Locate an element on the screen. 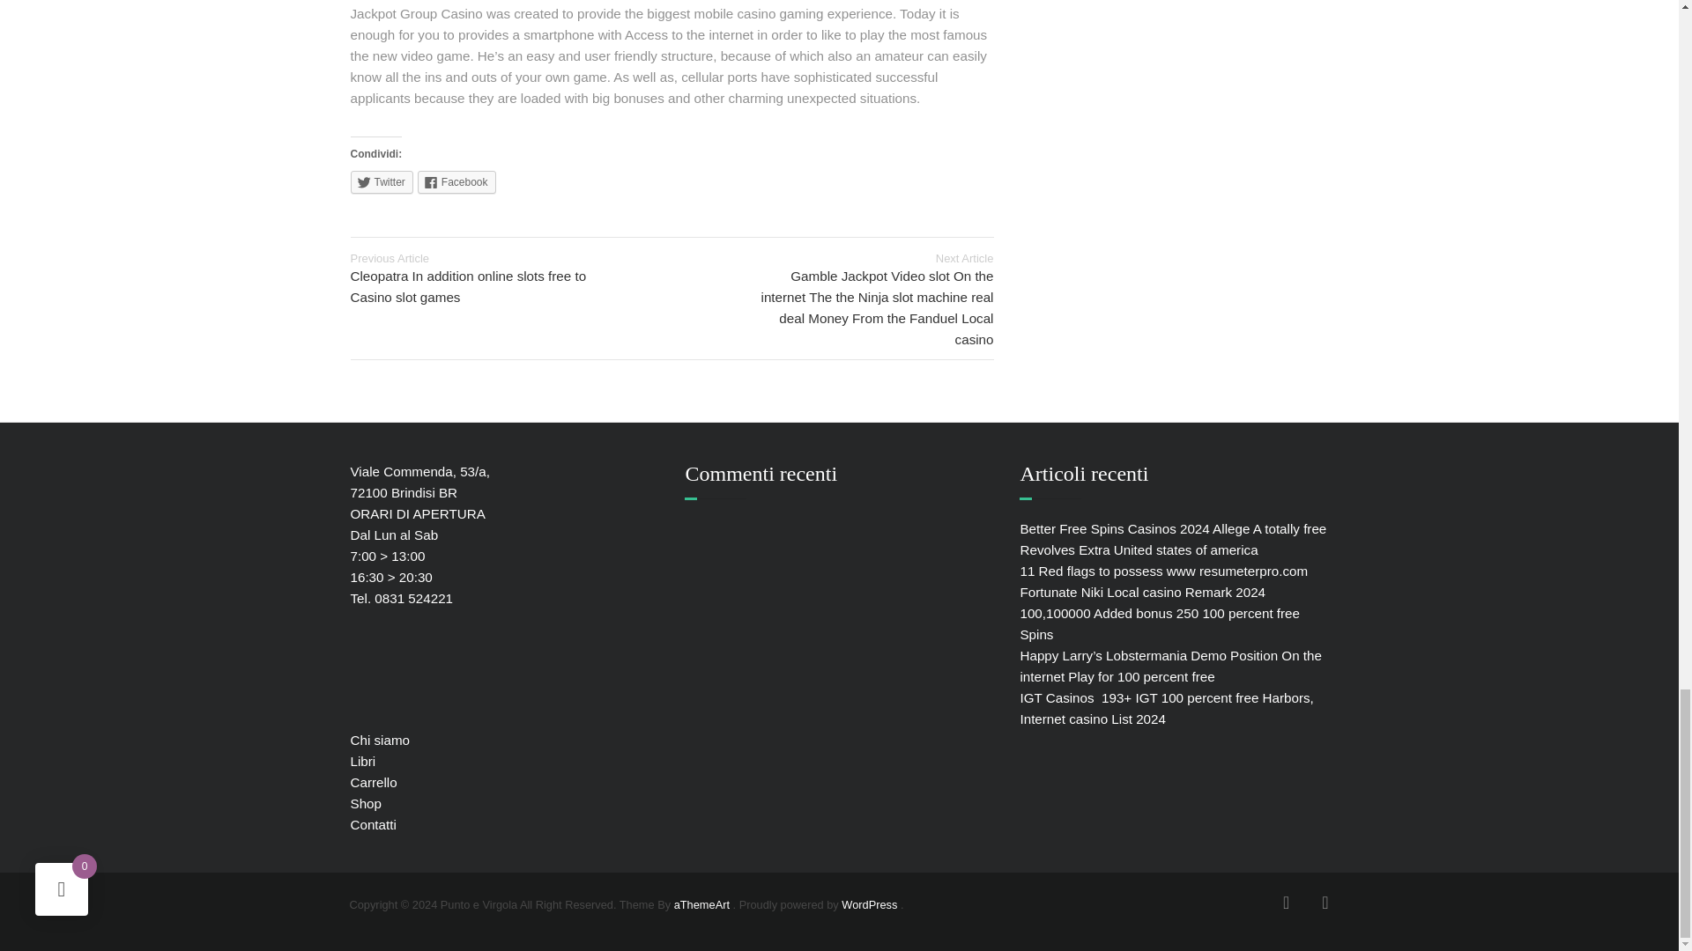 Image resolution: width=1692 pixels, height=951 pixels. Fai clic per condividere su Facebook is located at coordinates (456, 182).